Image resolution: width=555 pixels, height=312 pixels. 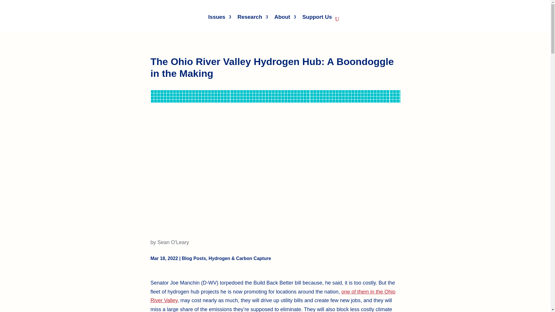 What do you see at coordinates (285, 17) in the screenshot?
I see `About` at bounding box center [285, 17].